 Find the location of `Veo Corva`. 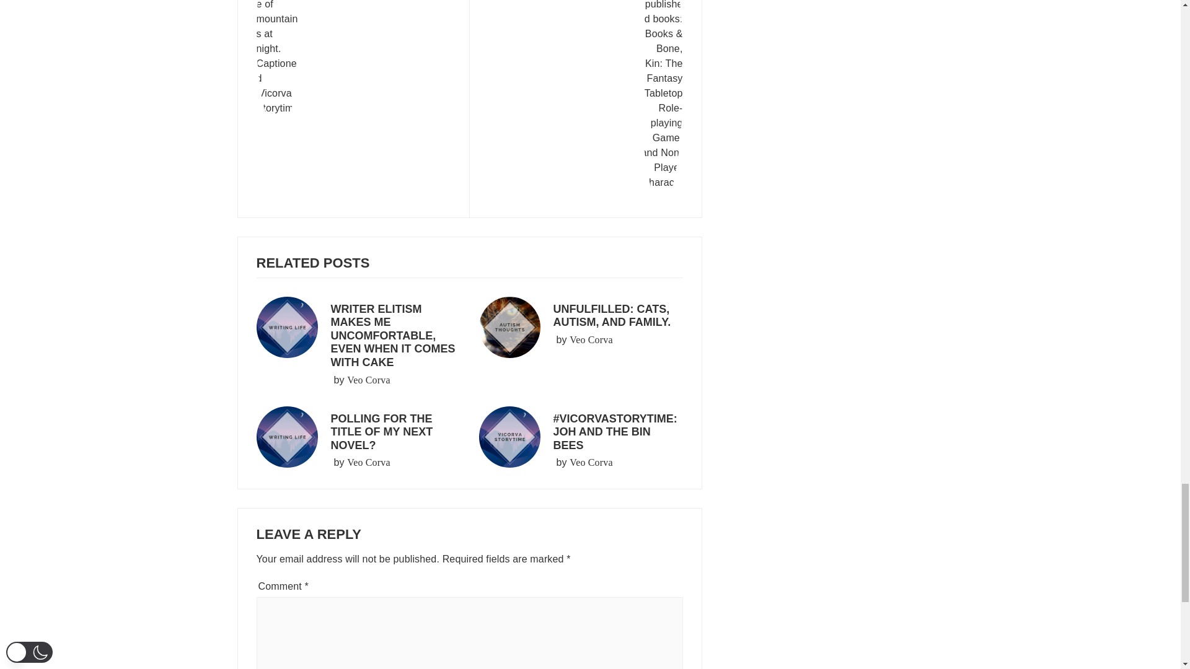

Veo Corva is located at coordinates (585, 102).